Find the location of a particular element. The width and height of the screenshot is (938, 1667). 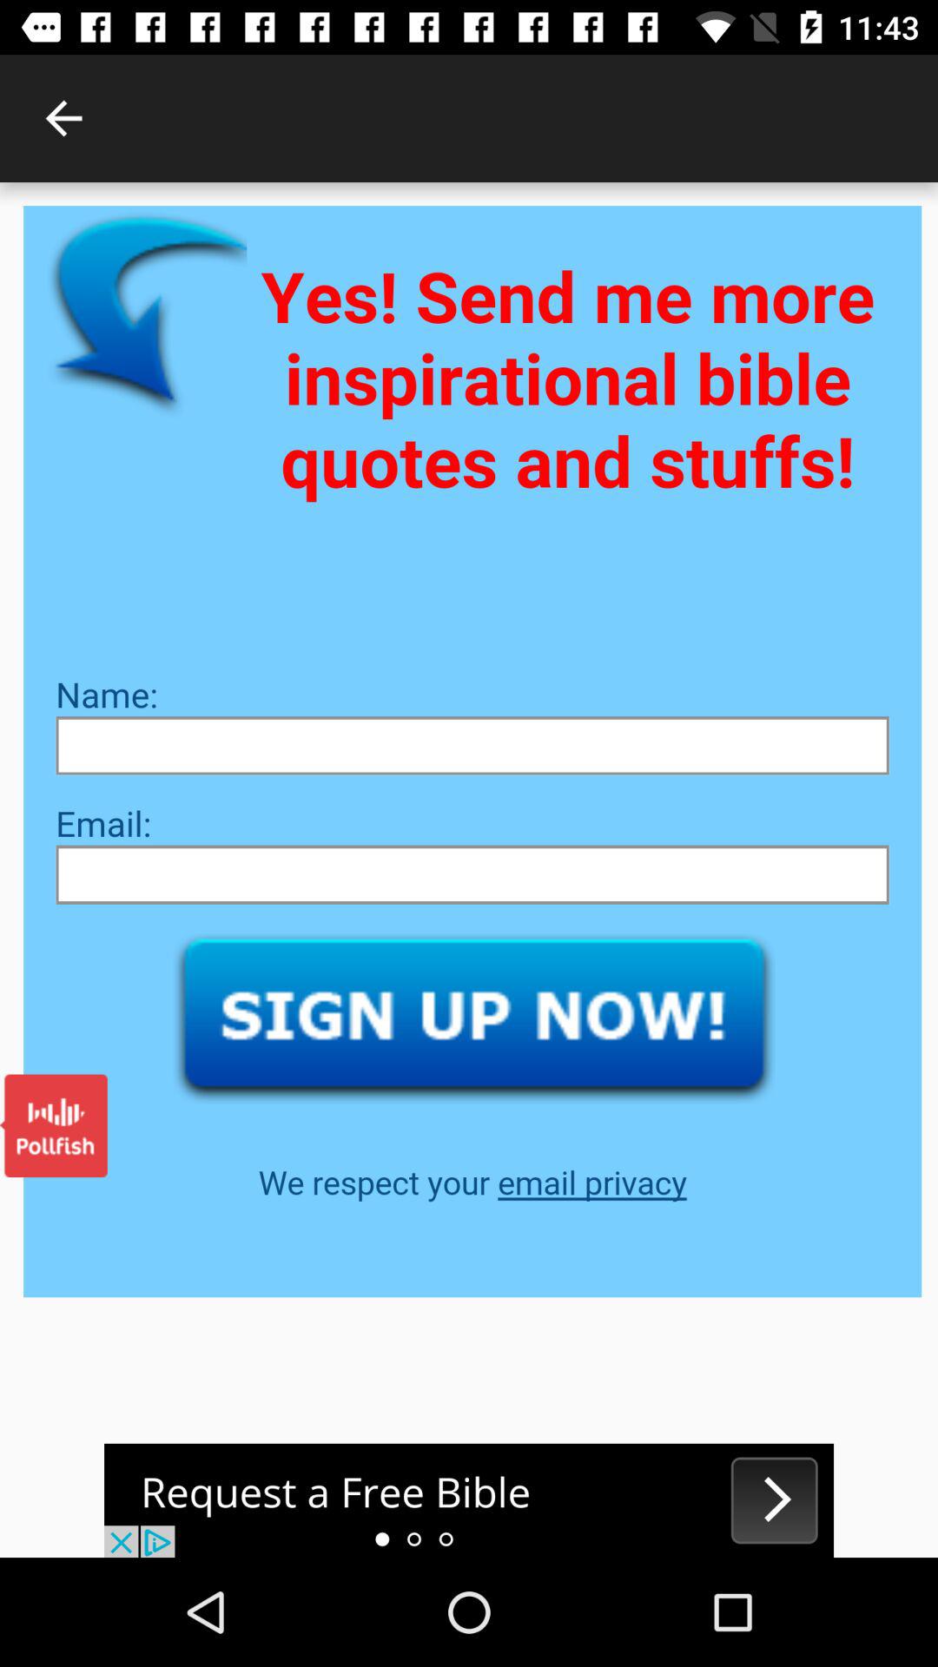

advertisement is located at coordinates (469, 1500).